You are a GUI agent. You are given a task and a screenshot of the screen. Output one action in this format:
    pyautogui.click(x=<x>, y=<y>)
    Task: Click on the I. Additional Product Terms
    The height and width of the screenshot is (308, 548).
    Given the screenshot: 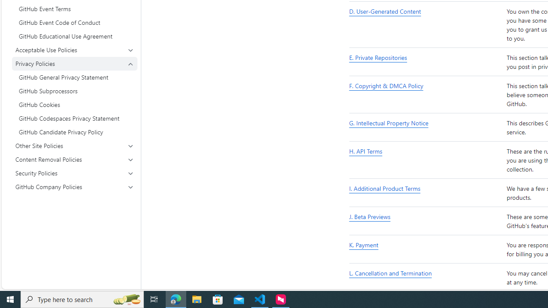 What is the action you would take?
    pyautogui.click(x=384, y=188)
    